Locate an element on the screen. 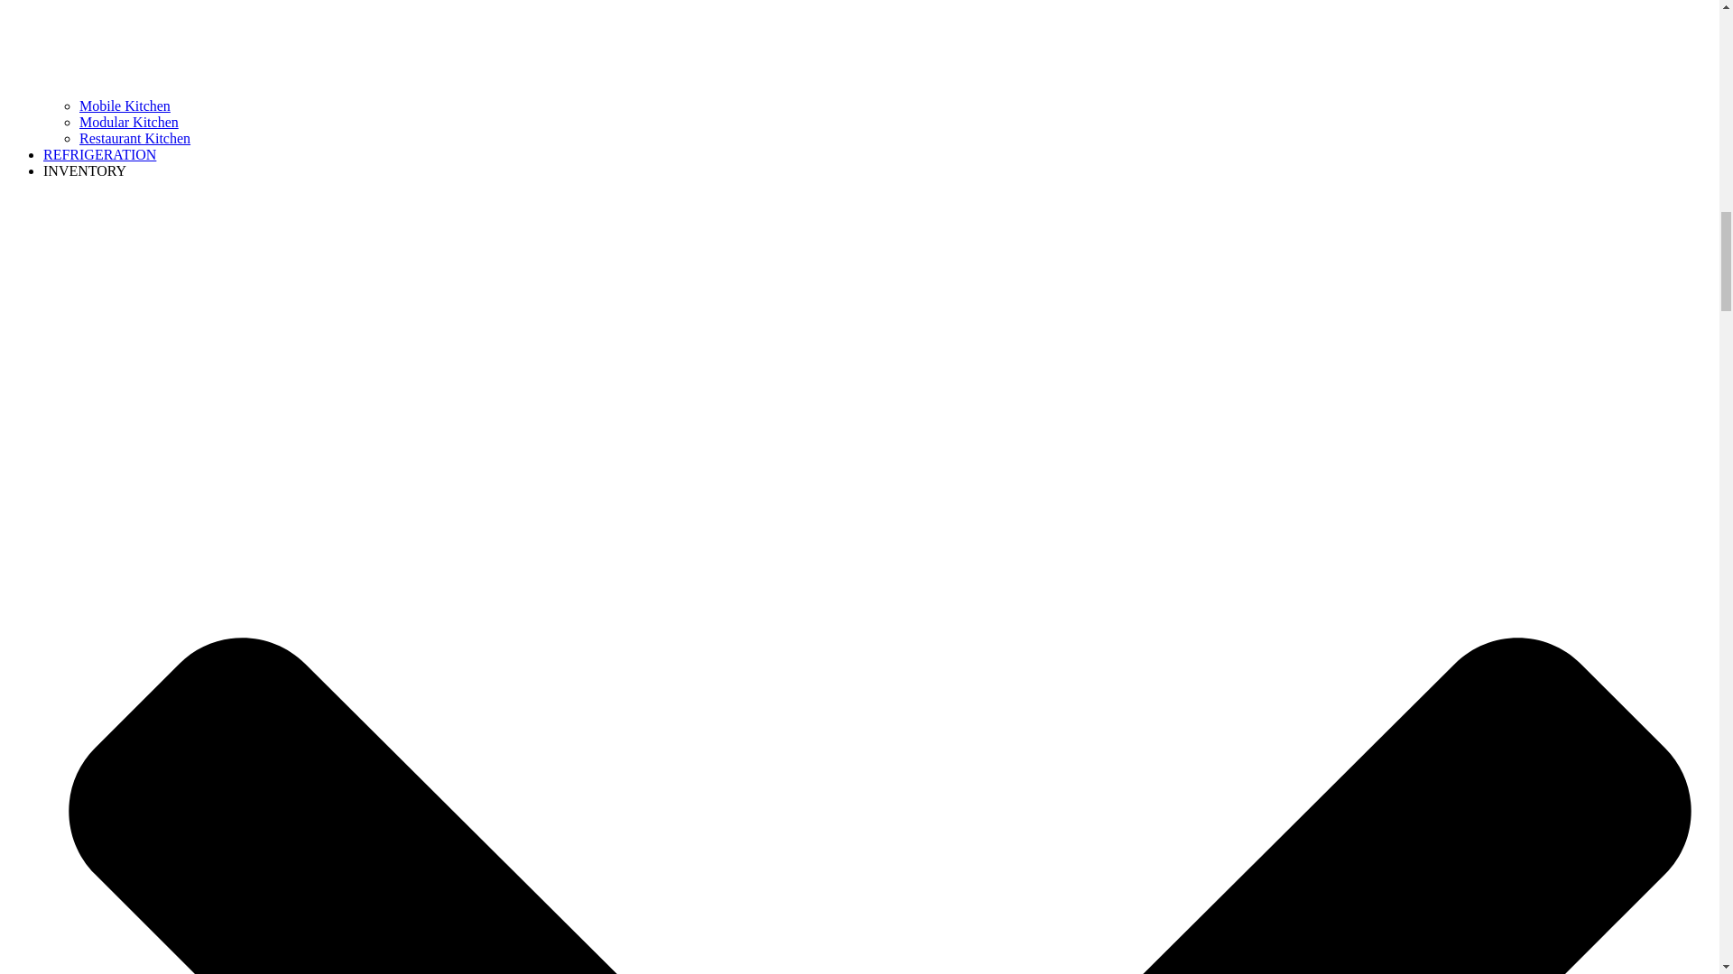 The width and height of the screenshot is (1733, 974). REFRIGERATION is located at coordinates (99, 155).